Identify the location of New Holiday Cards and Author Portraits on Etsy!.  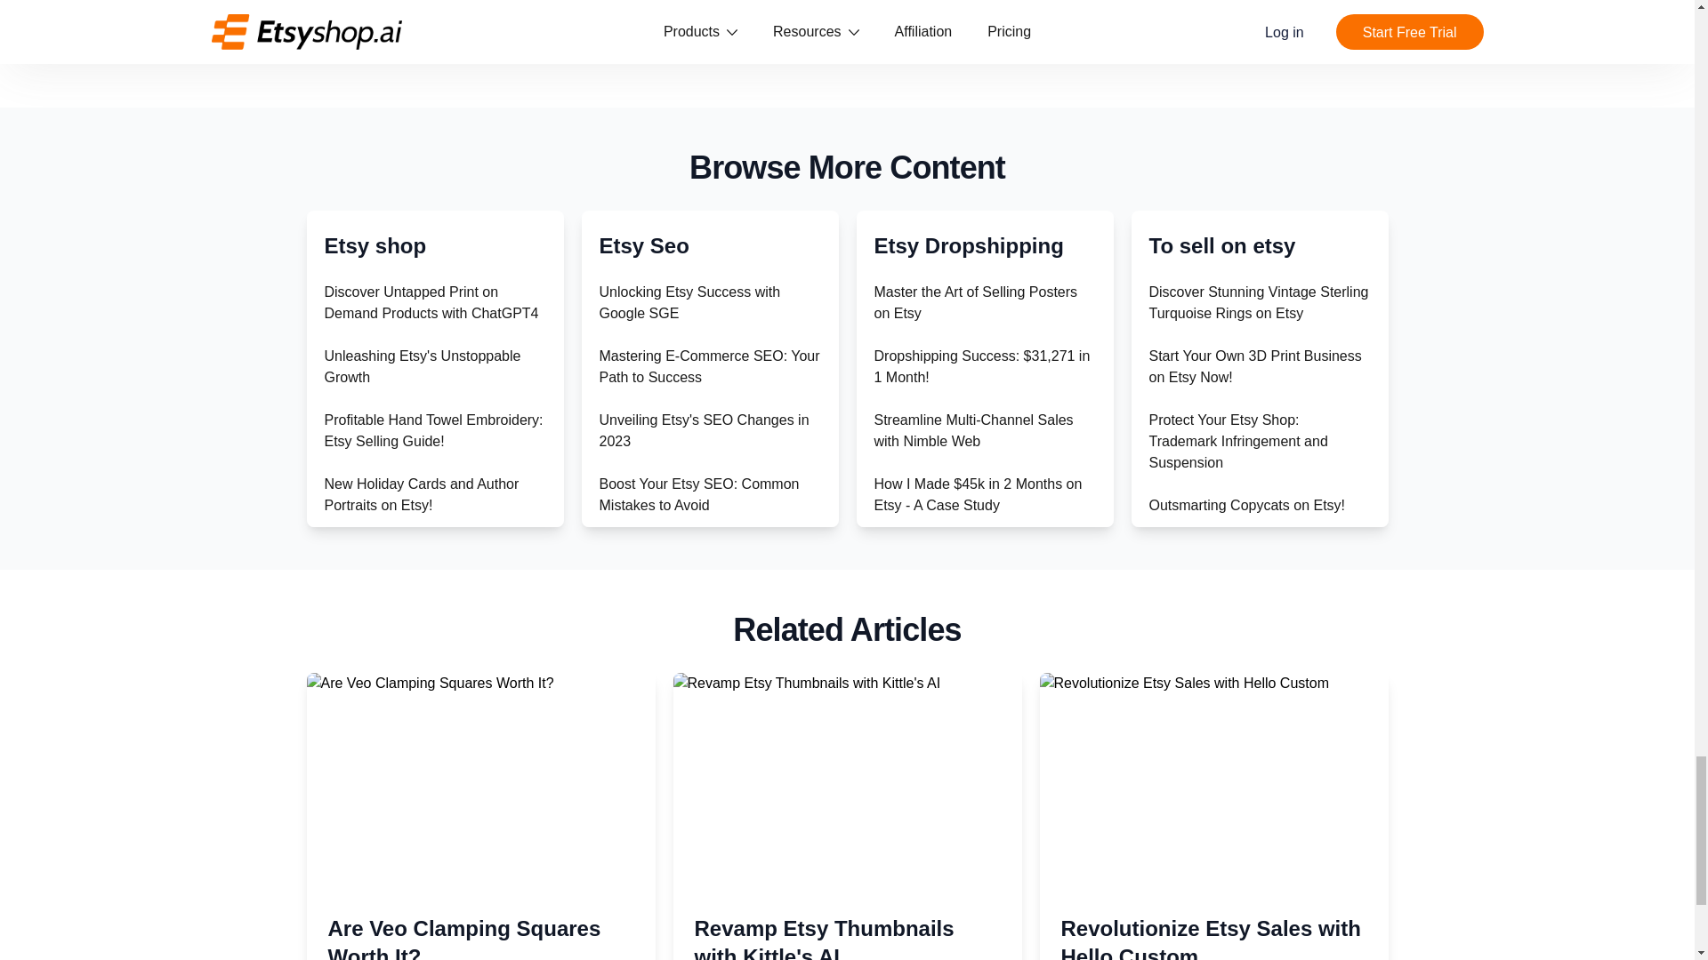
(422, 494).